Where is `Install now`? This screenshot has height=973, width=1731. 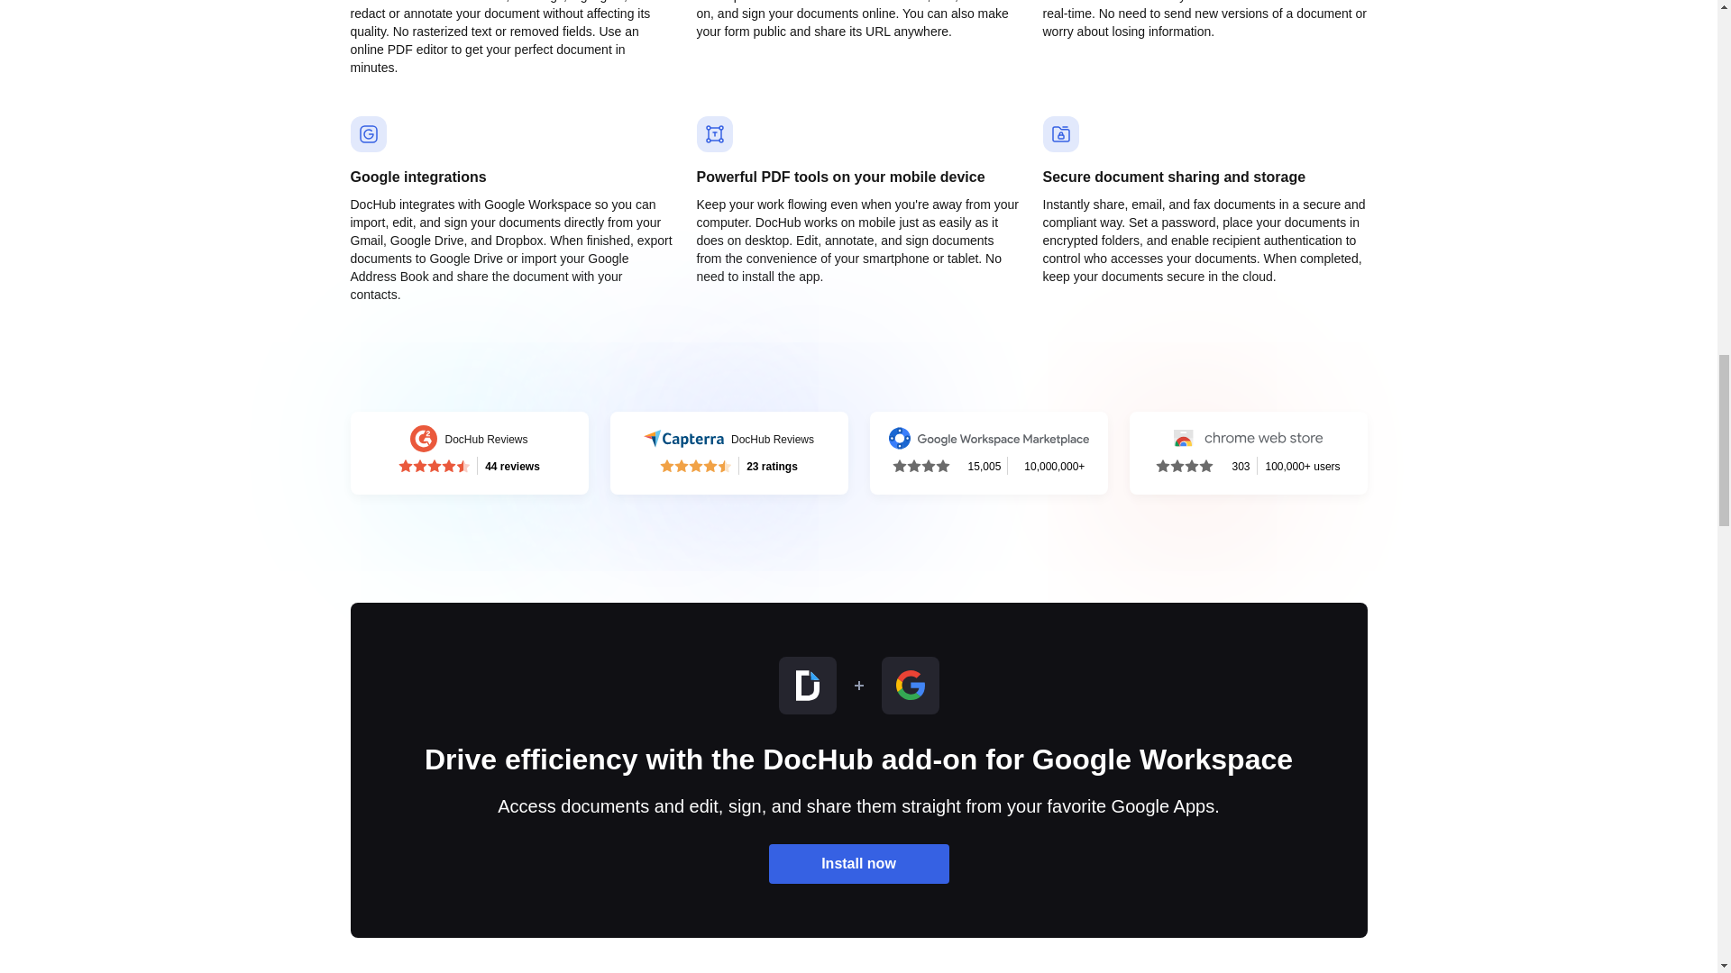 Install now is located at coordinates (469, 452).